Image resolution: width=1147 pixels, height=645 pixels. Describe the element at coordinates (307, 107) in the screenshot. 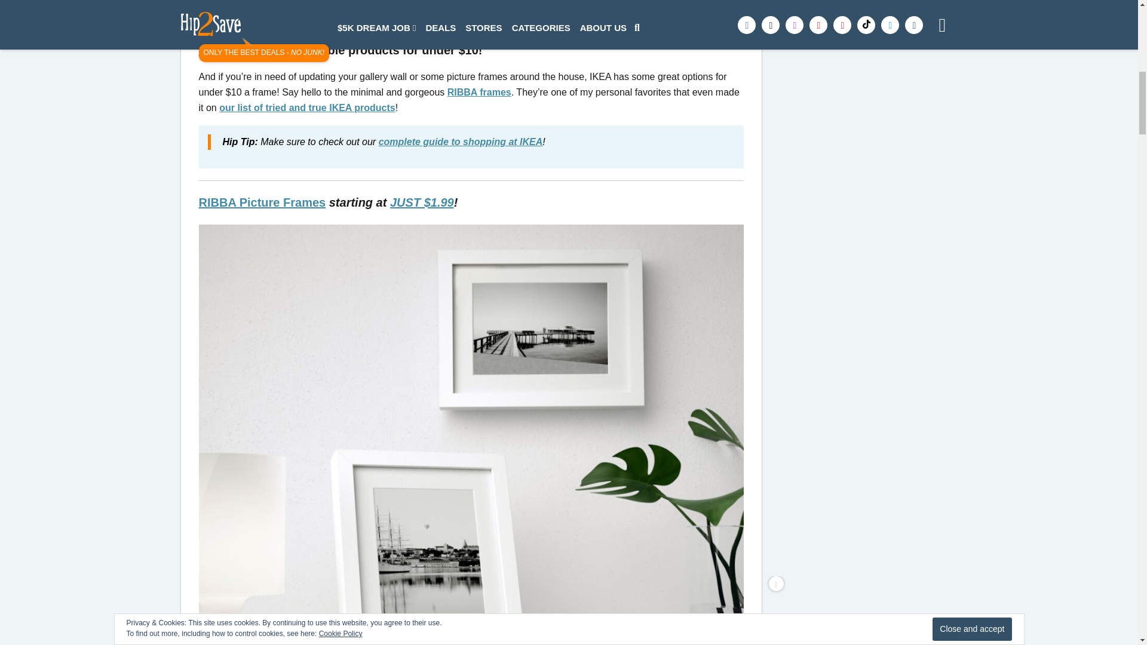

I see `our list of tried and true IKEA products` at that location.